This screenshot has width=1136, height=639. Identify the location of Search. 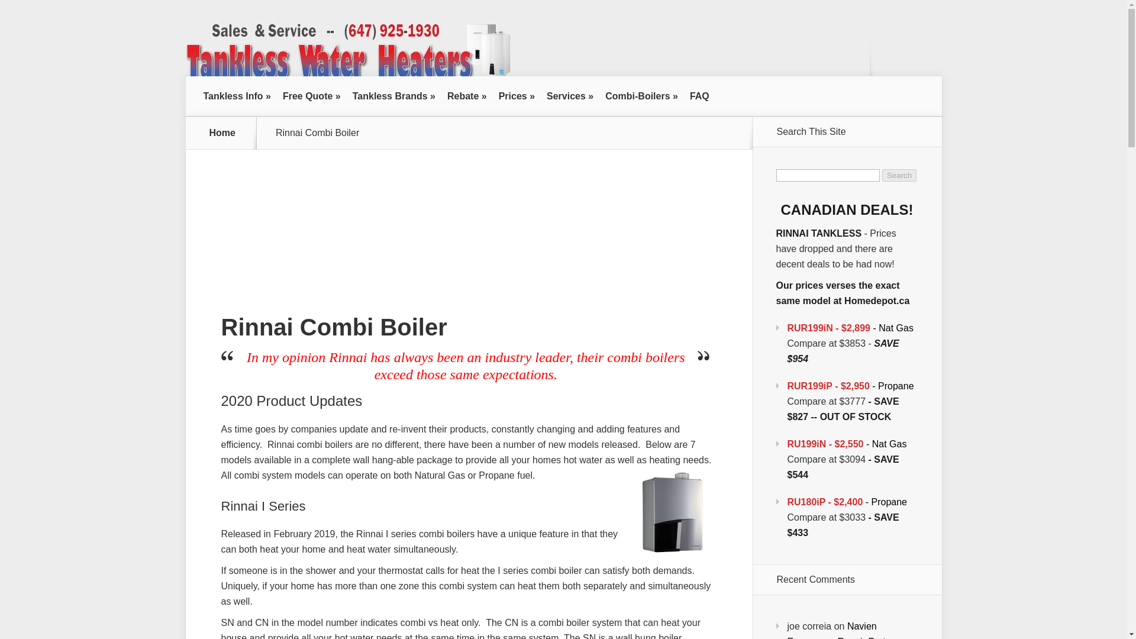
(899, 175).